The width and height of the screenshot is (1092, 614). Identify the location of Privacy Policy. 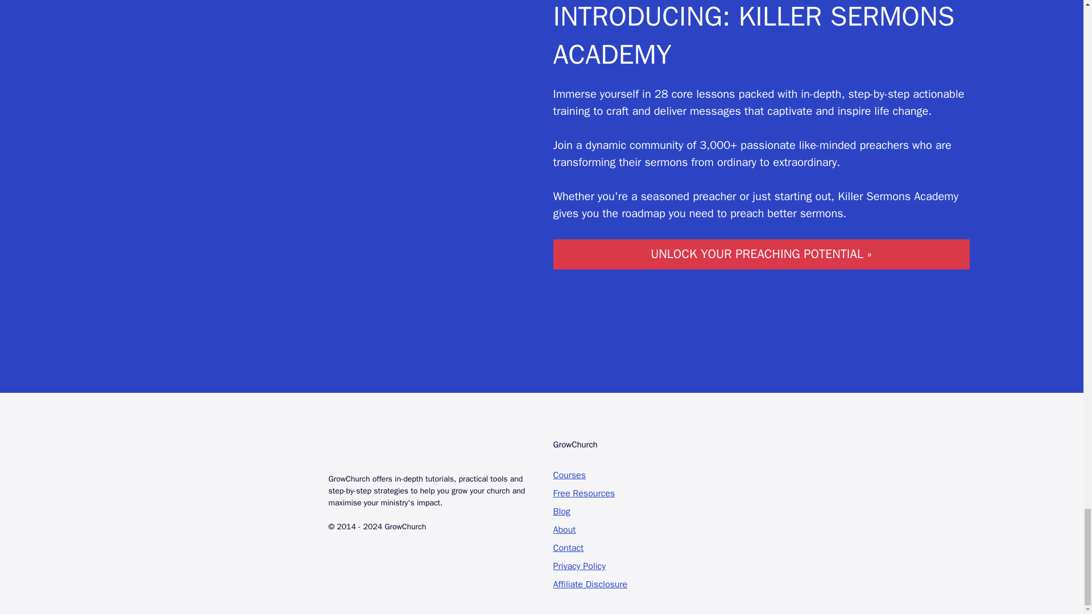
(578, 566).